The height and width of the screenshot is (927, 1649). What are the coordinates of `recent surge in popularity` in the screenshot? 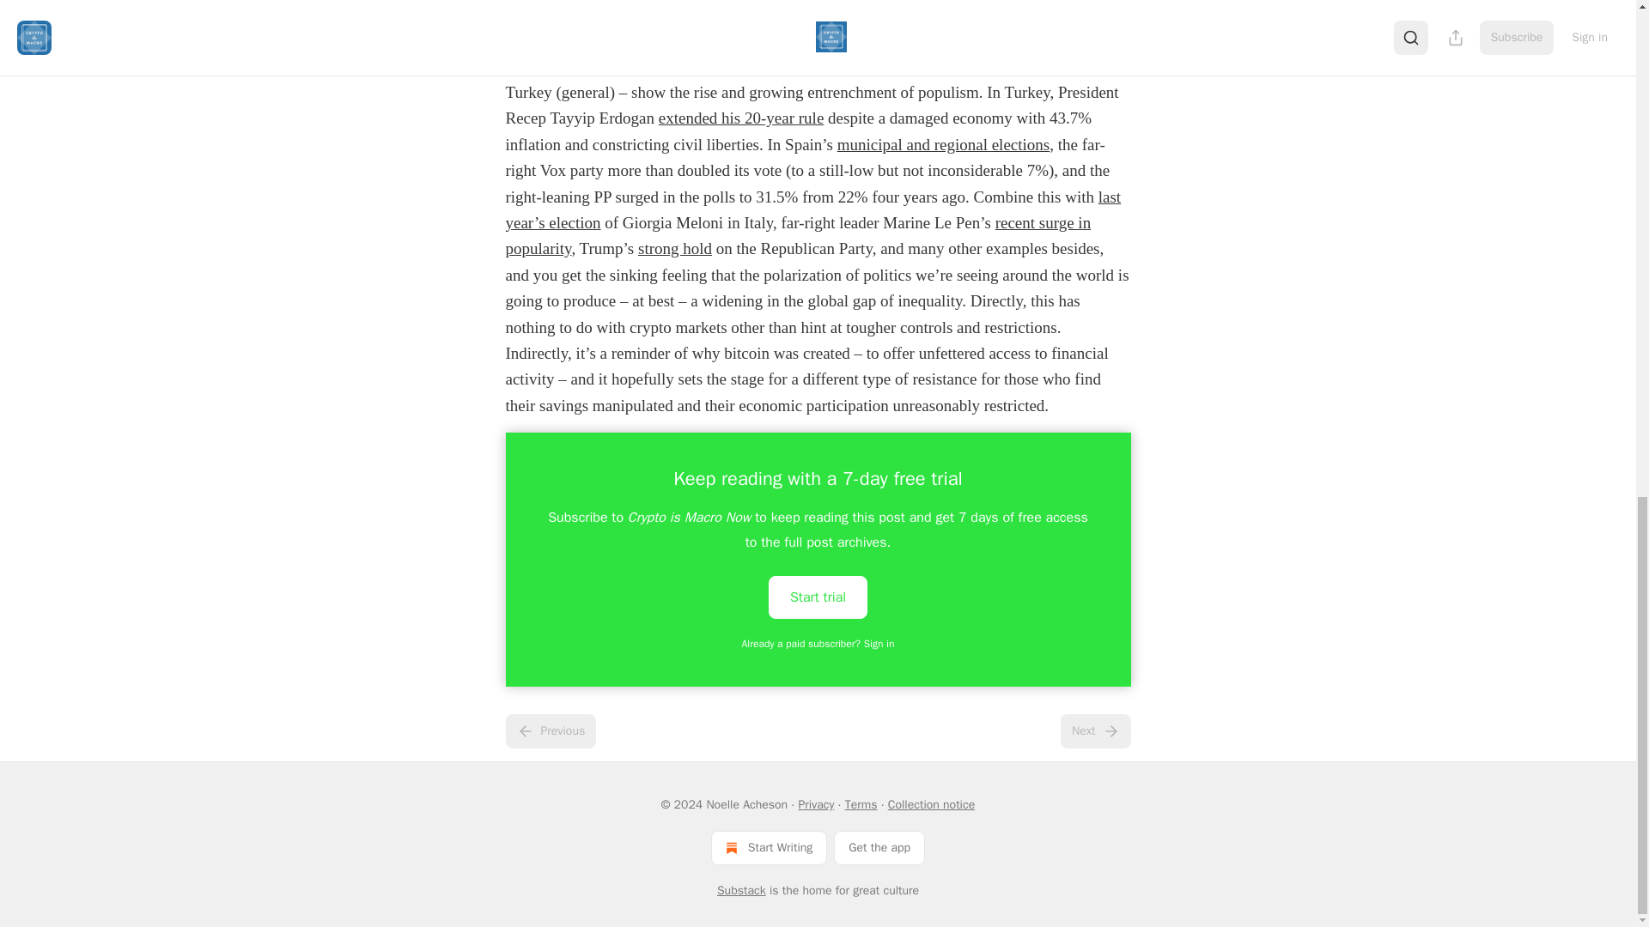 It's located at (797, 235).